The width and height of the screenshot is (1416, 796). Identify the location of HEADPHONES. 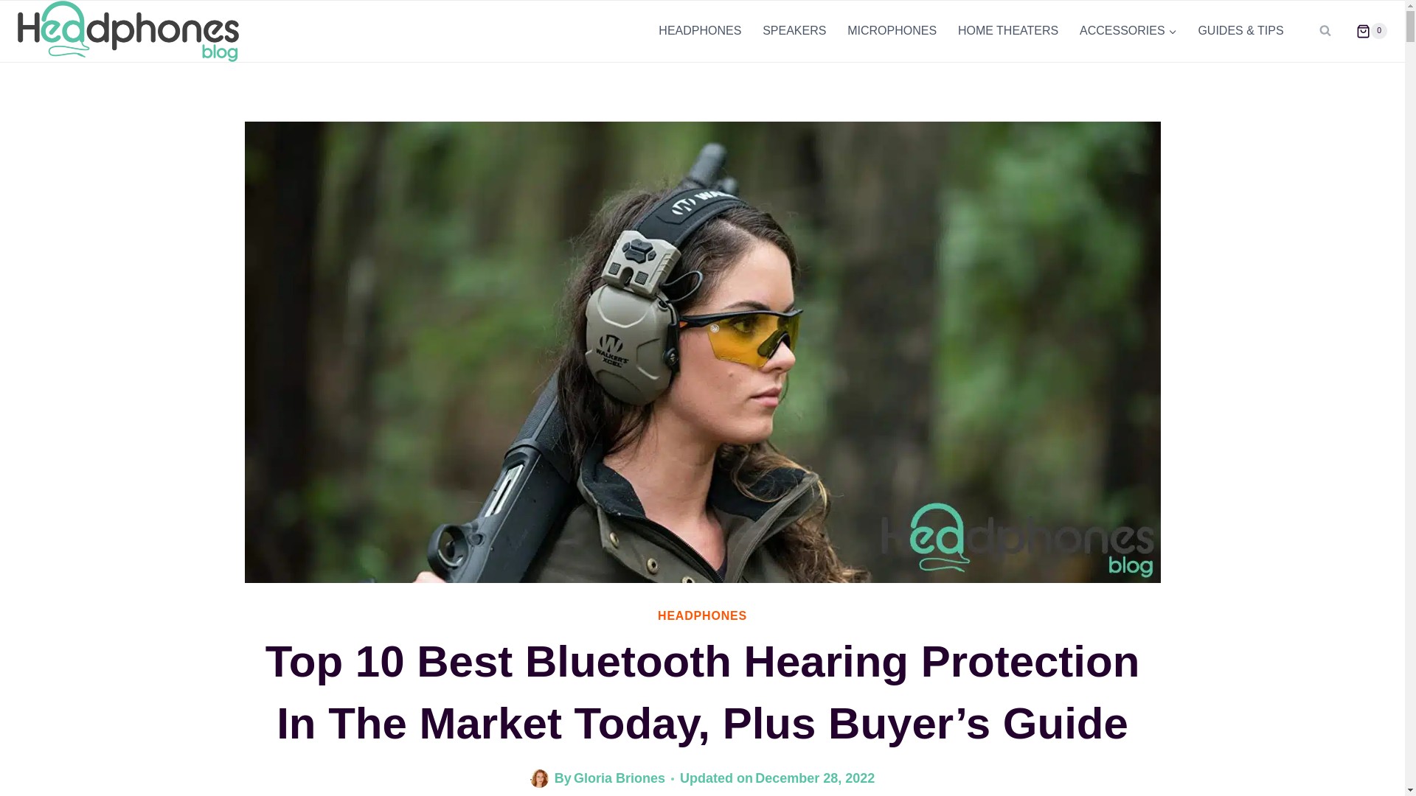
(700, 31).